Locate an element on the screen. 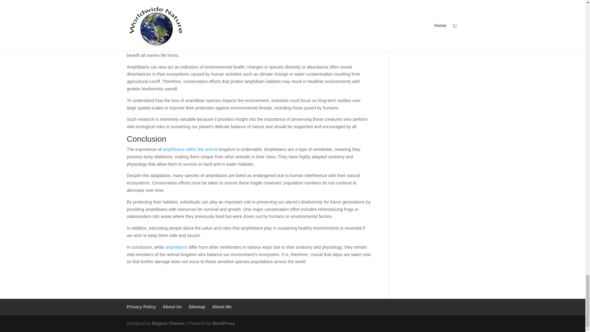 This screenshot has width=590, height=332. Privacy Policy is located at coordinates (141, 307).